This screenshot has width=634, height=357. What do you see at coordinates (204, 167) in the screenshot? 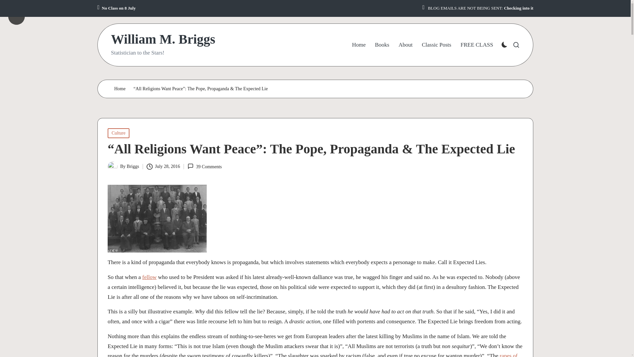
I see `39 Comments` at bounding box center [204, 167].